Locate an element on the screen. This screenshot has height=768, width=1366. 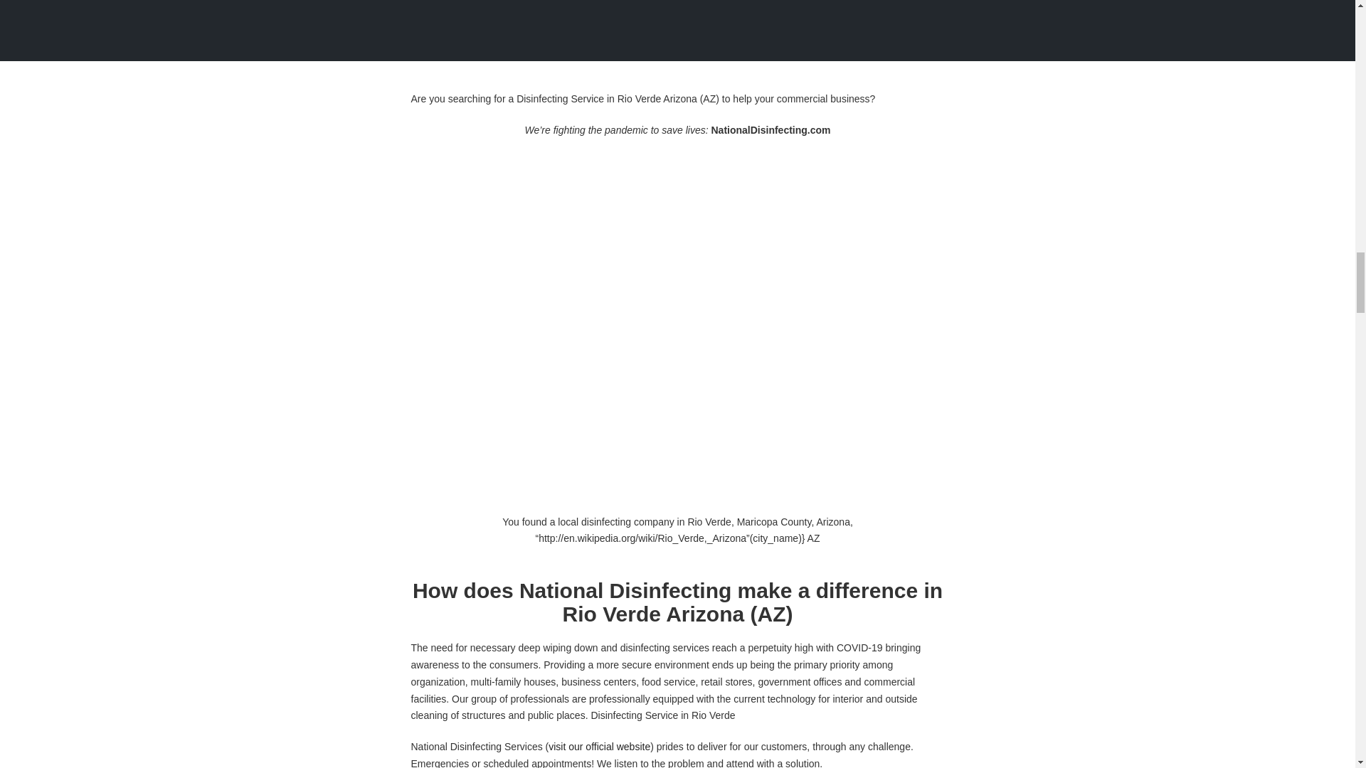
visit our official website is located at coordinates (1306, 667).